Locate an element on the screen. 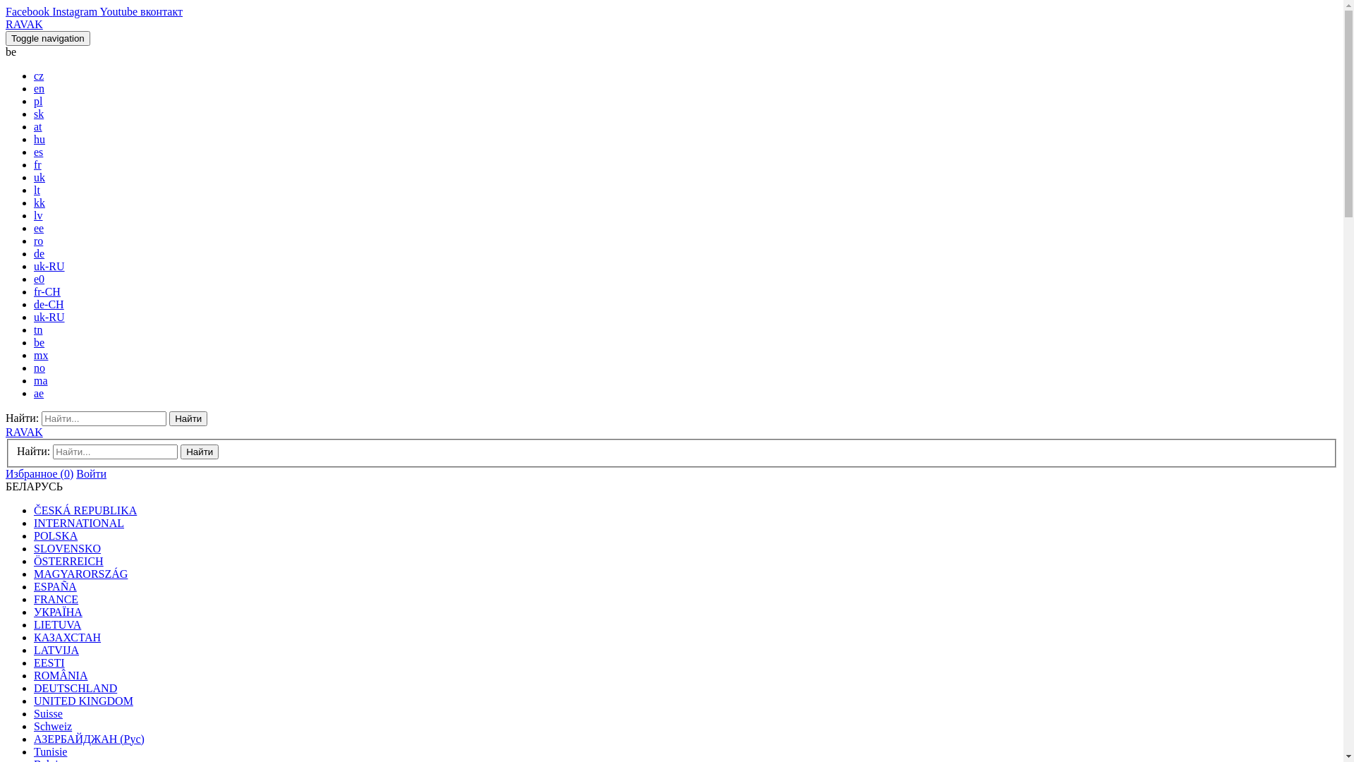 The image size is (1354, 762). ae is located at coordinates (39, 394).